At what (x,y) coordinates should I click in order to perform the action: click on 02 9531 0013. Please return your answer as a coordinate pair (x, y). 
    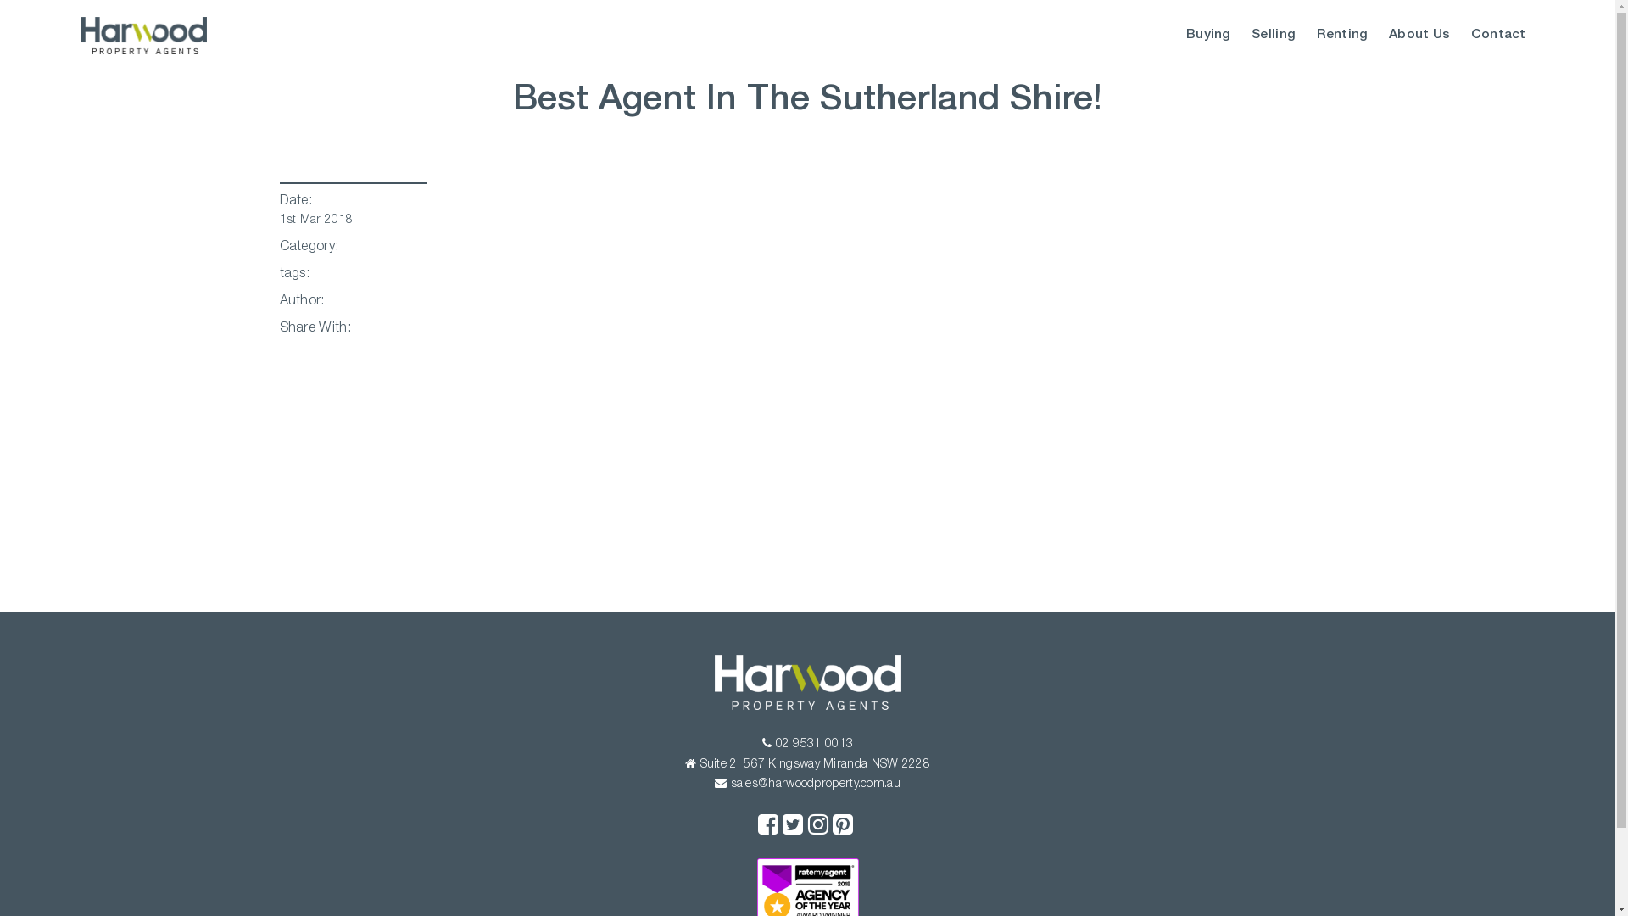
    Looking at the image, I should click on (807, 745).